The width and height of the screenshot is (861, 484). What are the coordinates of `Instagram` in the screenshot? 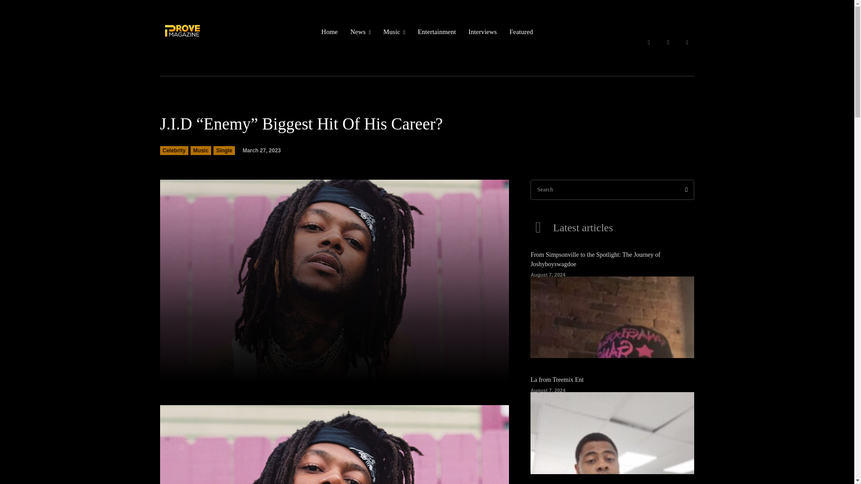 It's located at (668, 43).